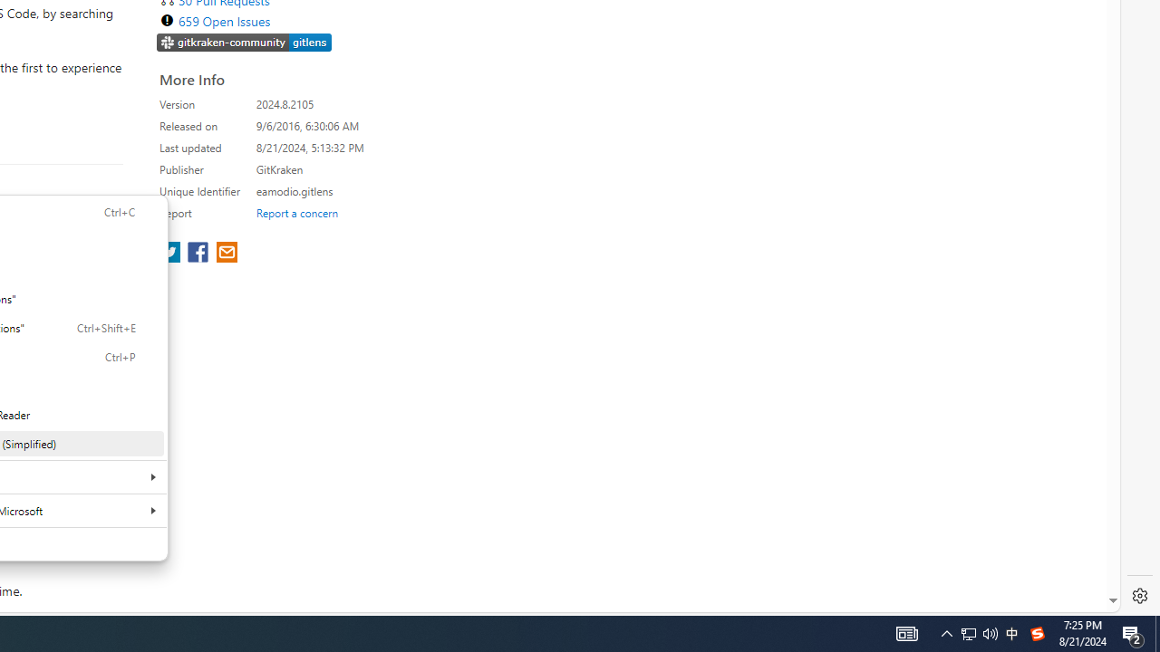 The width and height of the screenshot is (1160, 652). I want to click on Report a concern, so click(296, 212).